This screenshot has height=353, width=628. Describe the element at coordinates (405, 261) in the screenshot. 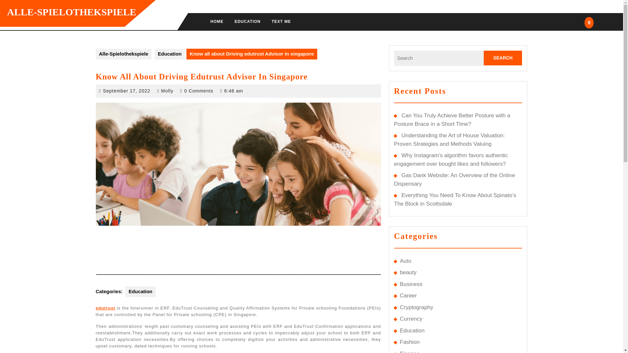

I see `Auto` at that location.